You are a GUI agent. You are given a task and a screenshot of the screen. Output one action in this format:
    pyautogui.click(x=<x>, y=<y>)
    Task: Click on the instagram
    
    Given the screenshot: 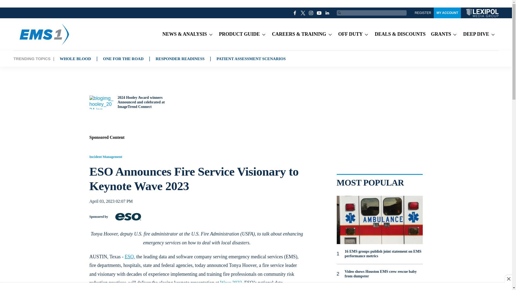 What is the action you would take?
    pyautogui.click(x=311, y=13)
    